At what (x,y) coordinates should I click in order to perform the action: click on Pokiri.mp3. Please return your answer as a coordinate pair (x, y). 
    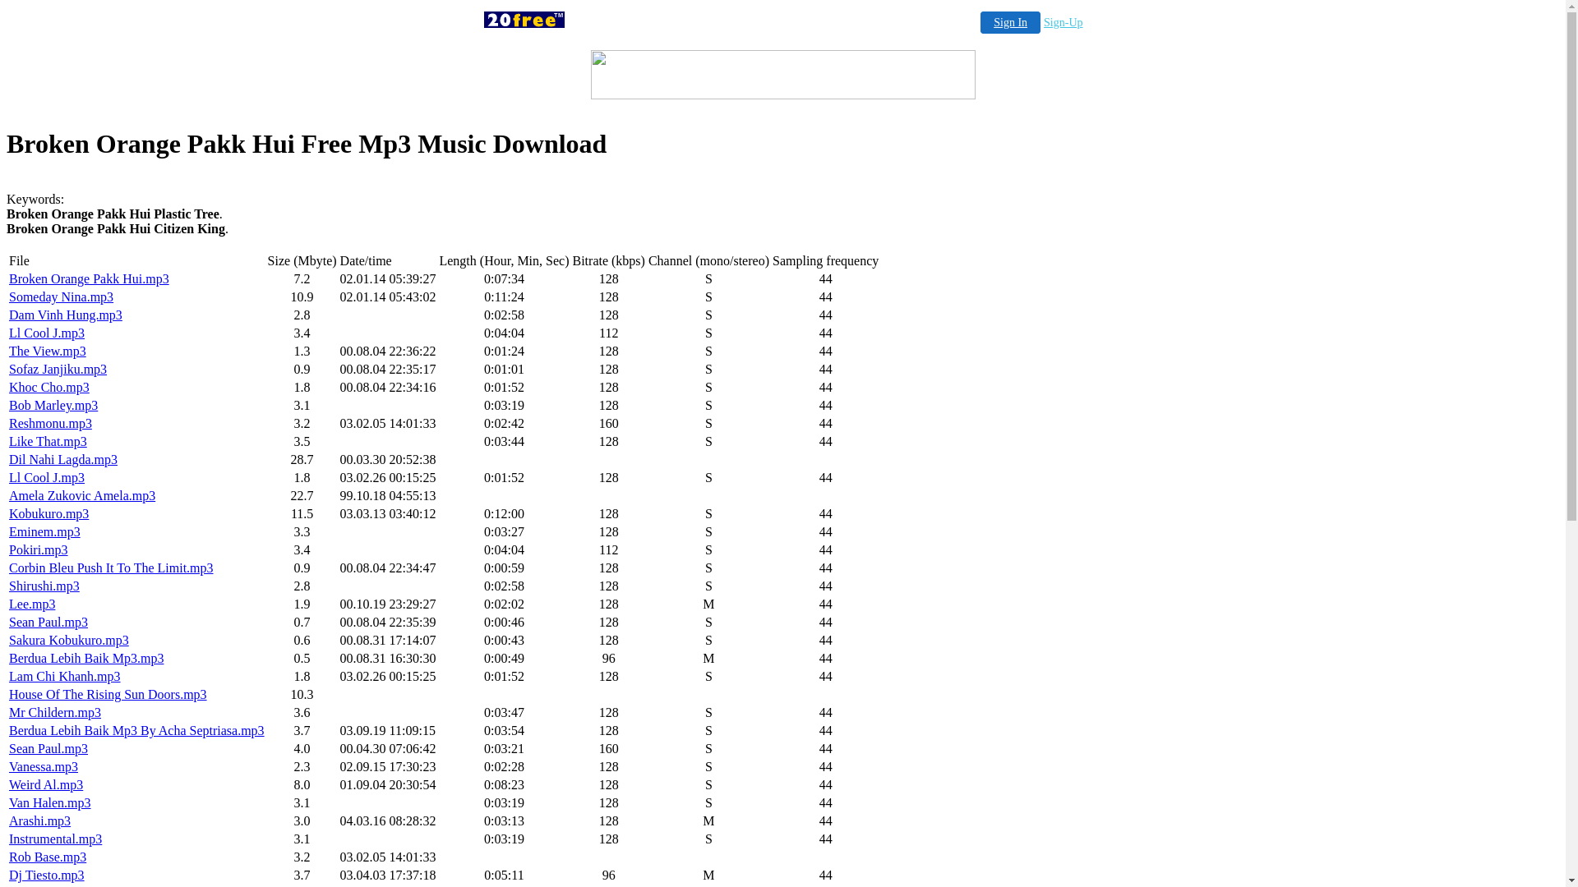
    Looking at the image, I should click on (39, 550).